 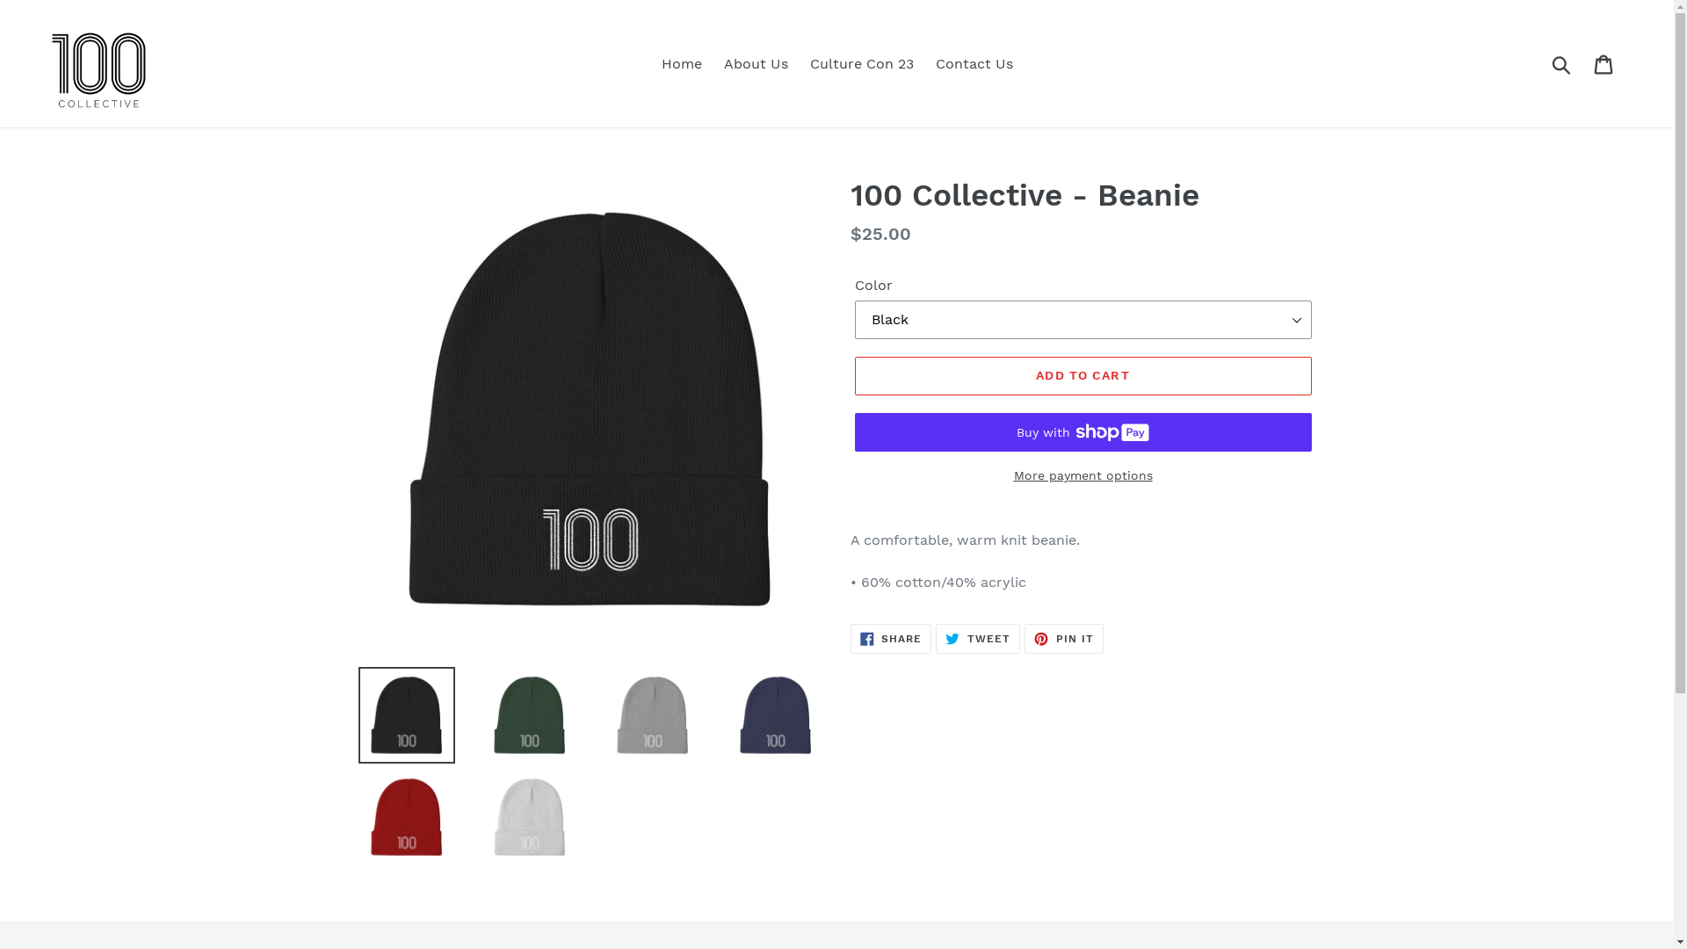 What do you see at coordinates (1082, 376) in the screenshot?
I see `ADD TO CART` at bounding box center [1082, 376].